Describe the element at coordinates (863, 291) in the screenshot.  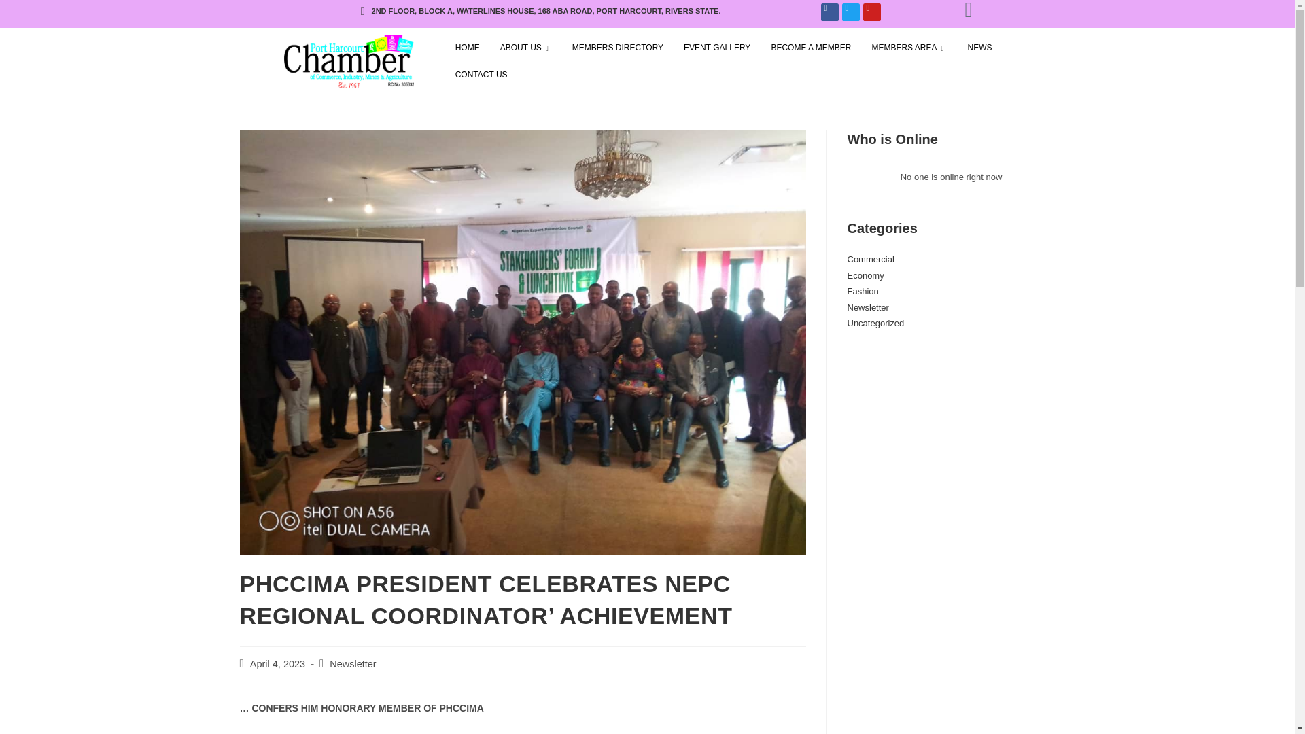
I see `Fashion` at that location.